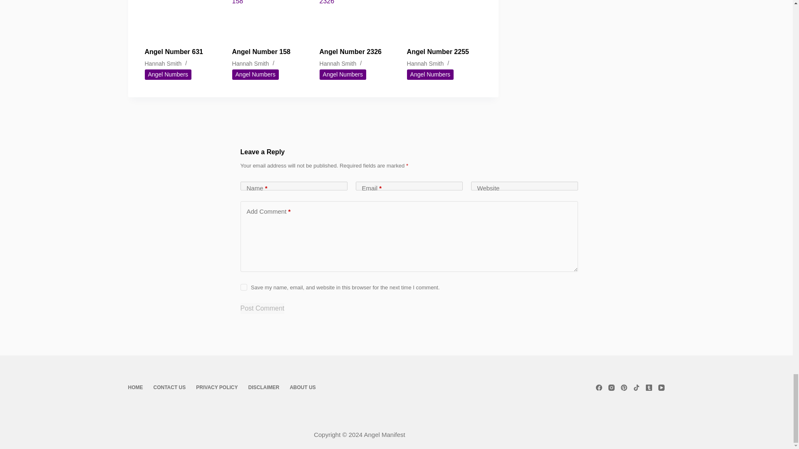 The width and height of the screenshot is (799, 449). I want to click on Posts by Hannah Smith, so click(338, 63).